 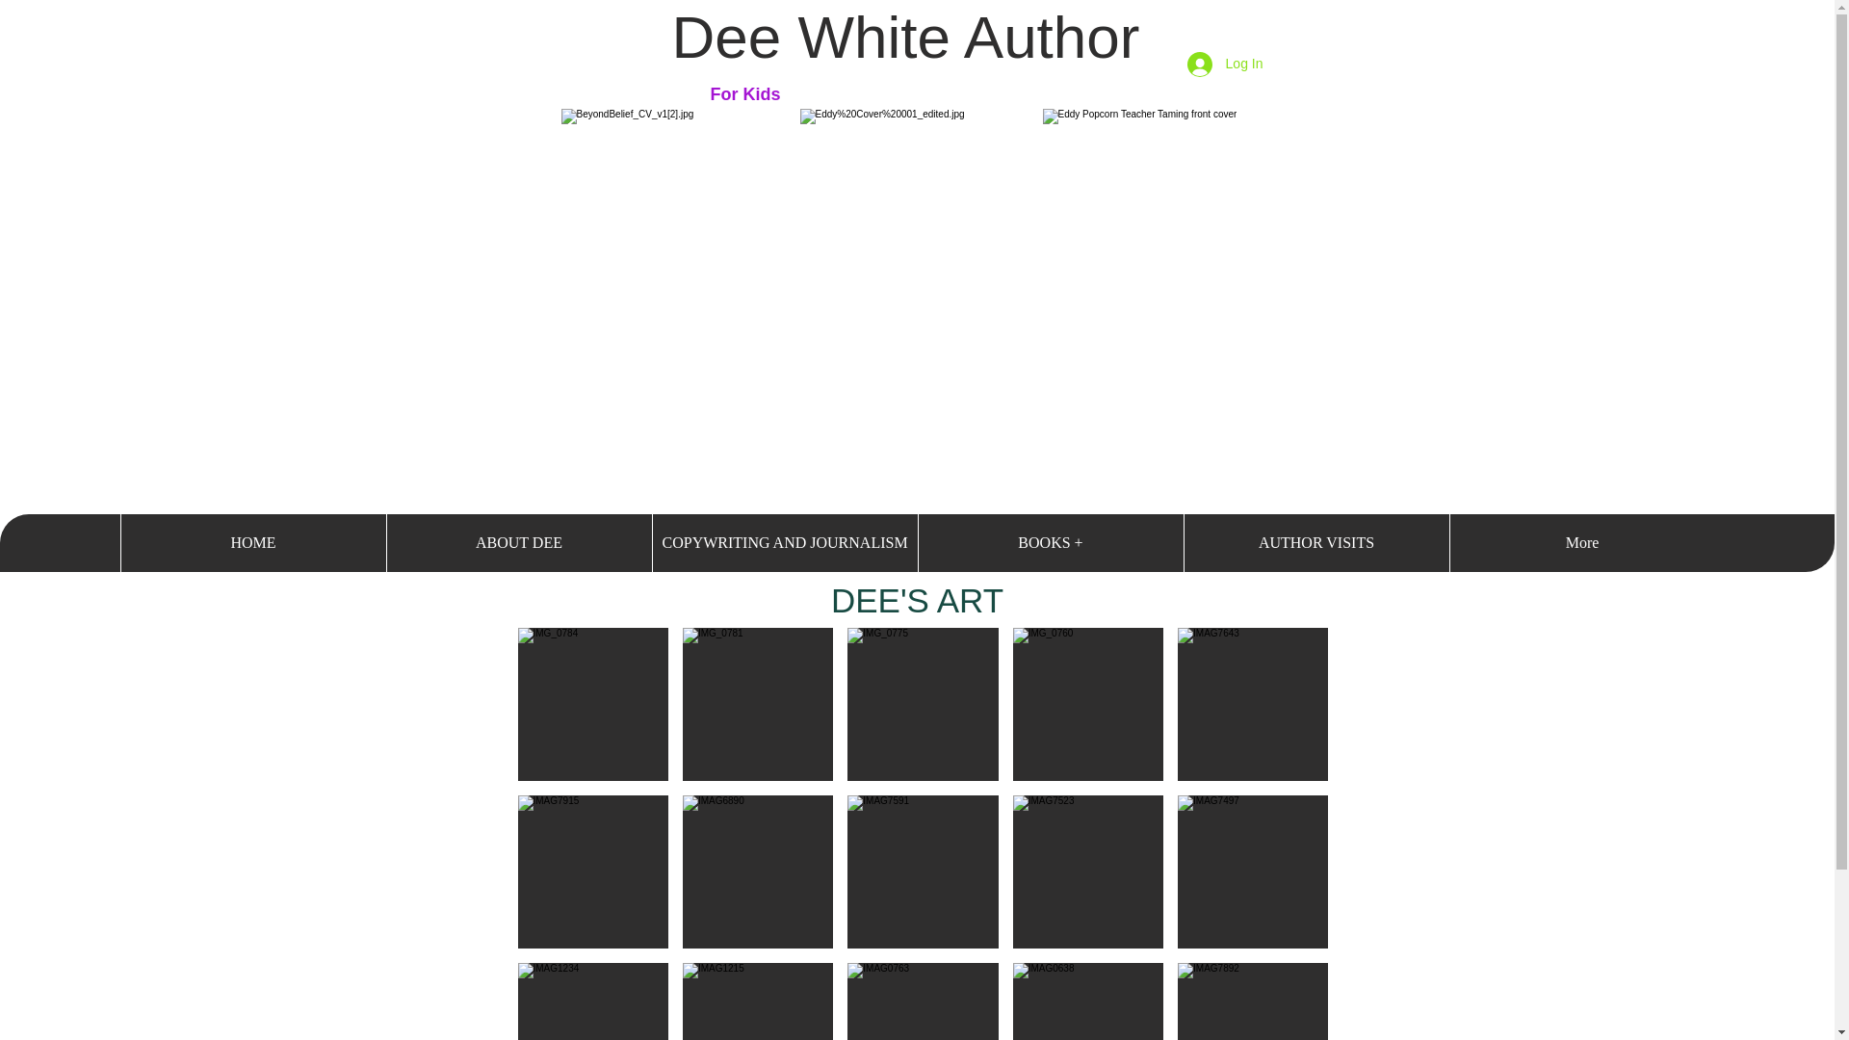 What do you see at coordinates (784, 543) in the screenshot?
I see `COPYWRITING AND JOURNALISM` at bounding box center [784, 543].